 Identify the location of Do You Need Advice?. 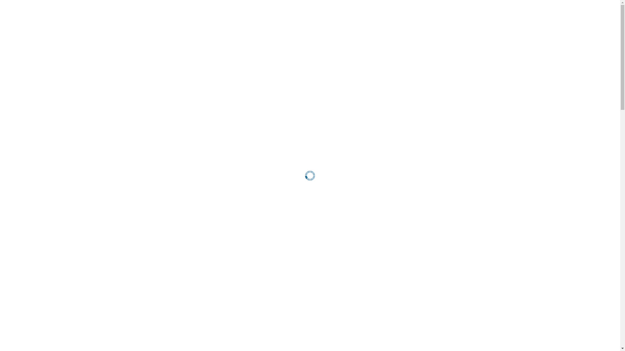
(52, 129).